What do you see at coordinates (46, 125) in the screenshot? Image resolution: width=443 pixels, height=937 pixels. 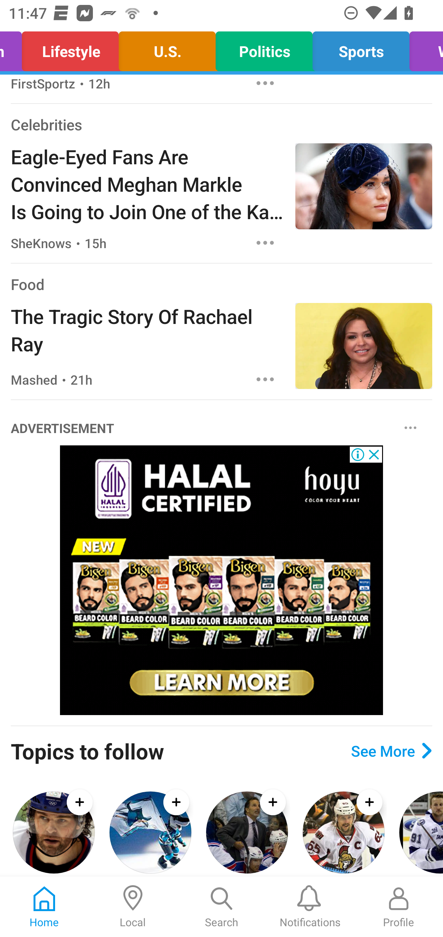 I see `Celebrities` at bounding box center [46, 125].